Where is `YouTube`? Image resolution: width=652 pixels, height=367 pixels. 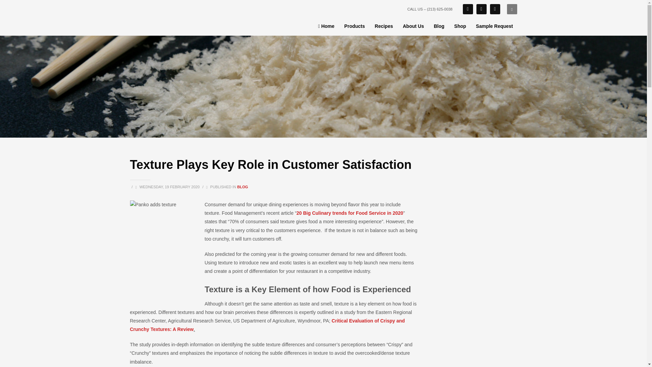
YouTube is located at coordinates (481, 9).